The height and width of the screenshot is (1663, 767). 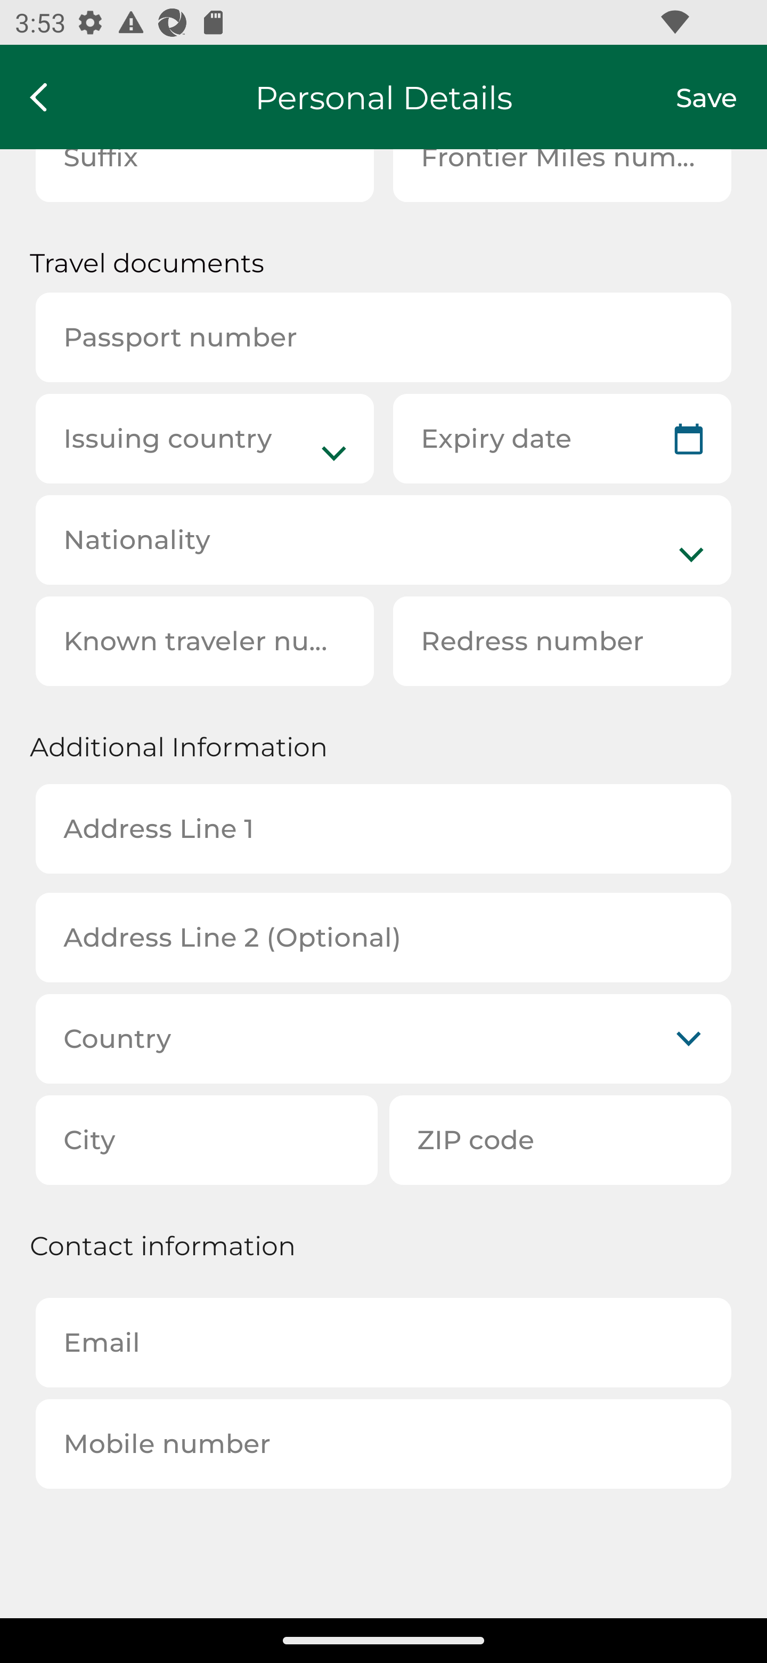 What do you see at coordinates (205, 641) in the screenshot?
I see `Known traveler number` at bounding box center [205, 641].